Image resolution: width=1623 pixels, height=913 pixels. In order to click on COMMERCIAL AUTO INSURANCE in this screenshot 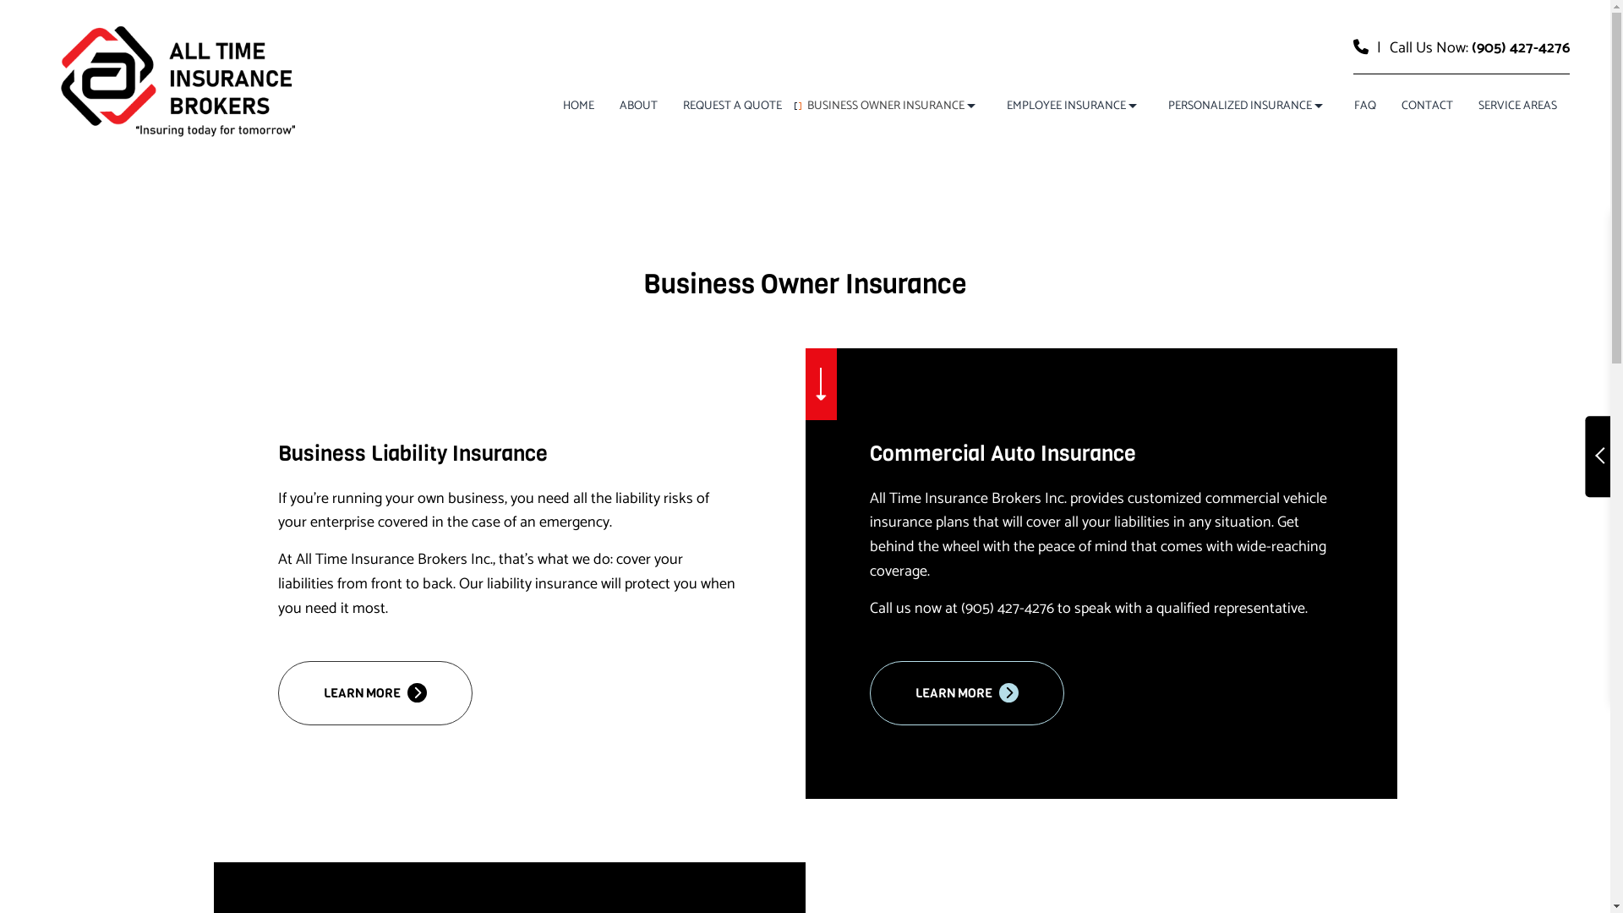, I will do `click(926, 167)`.